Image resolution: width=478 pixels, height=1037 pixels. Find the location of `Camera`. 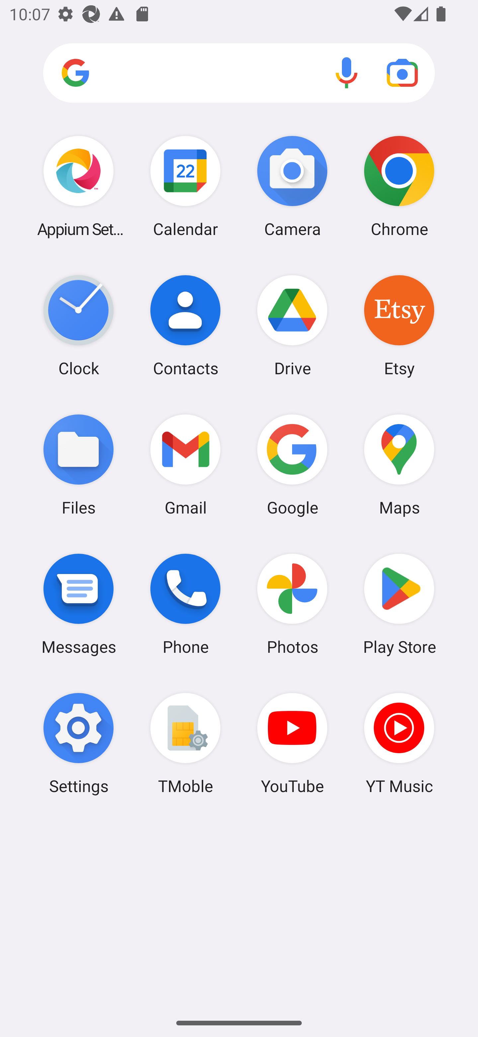

Camera is located at coordinates (292, 186).